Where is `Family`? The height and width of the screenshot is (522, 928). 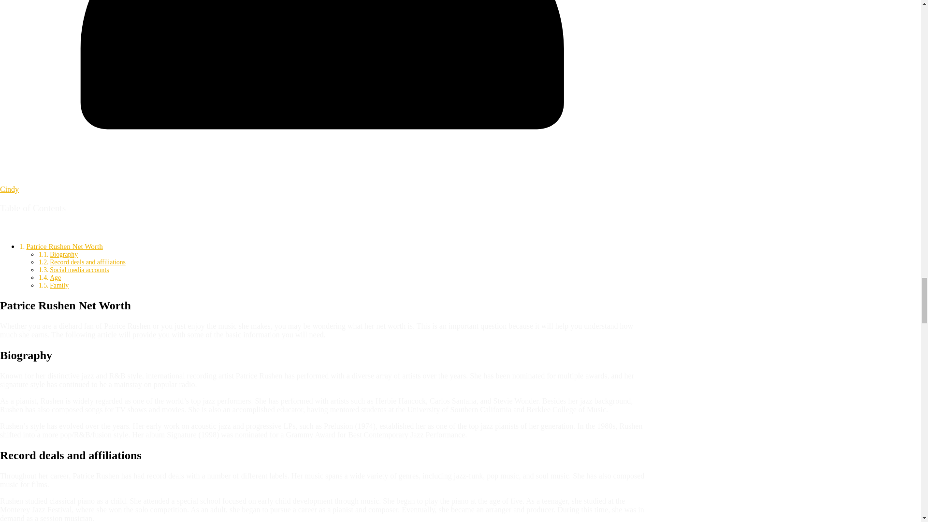
Family is located at coordinates (59, 285).